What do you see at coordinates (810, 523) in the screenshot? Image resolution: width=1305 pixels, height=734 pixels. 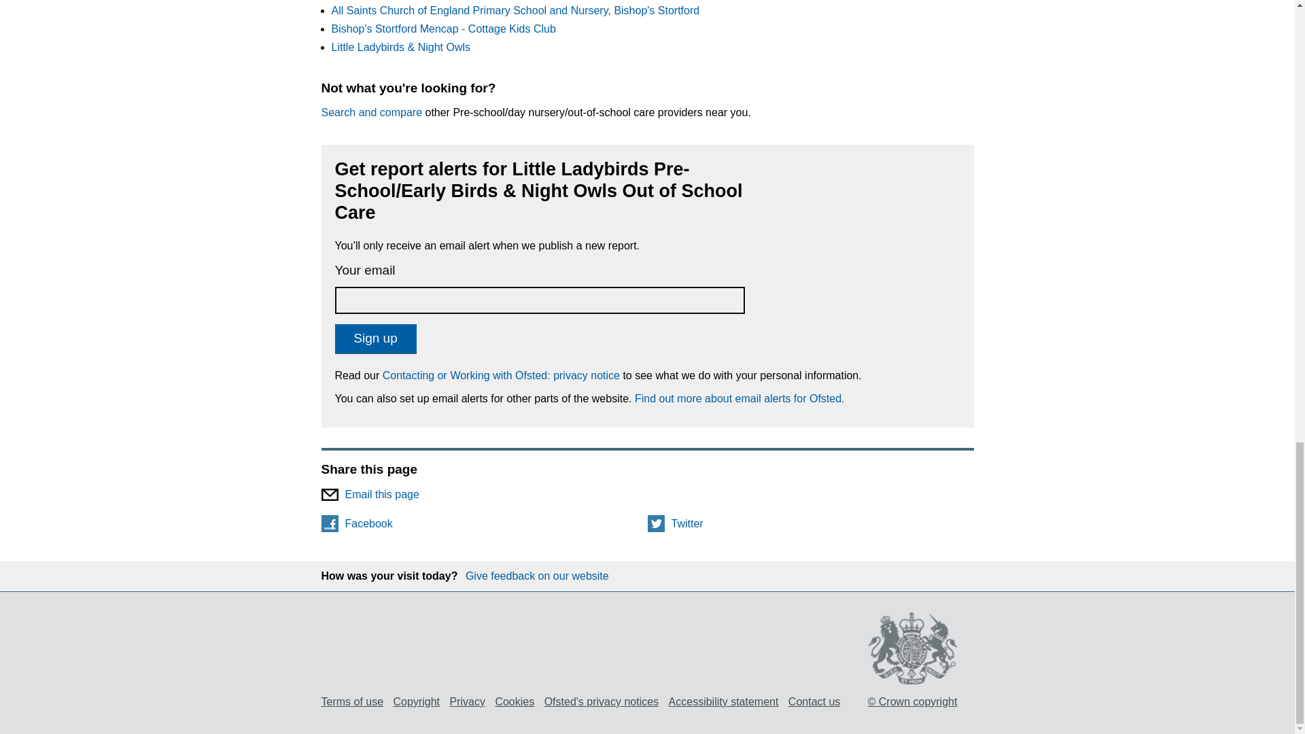 I see `Twitter` at bounding box center [810, 523].